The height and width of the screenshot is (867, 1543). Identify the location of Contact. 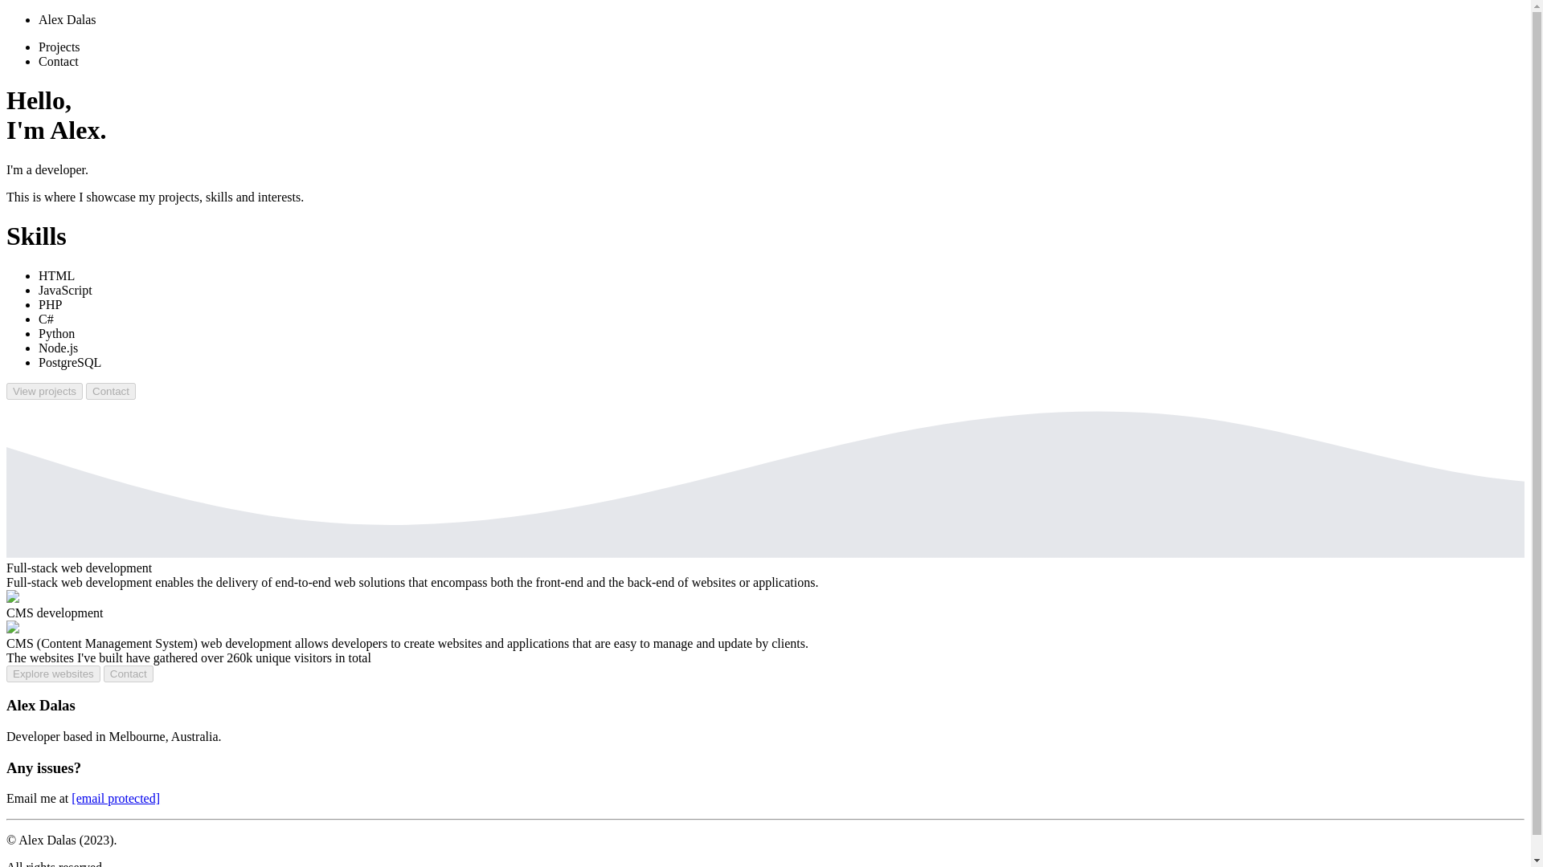
(128, 674).